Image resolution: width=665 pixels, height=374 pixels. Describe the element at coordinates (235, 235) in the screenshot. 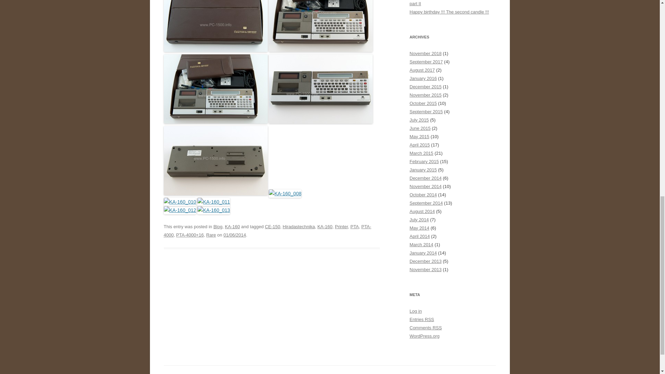

I see `14:46` at that location.